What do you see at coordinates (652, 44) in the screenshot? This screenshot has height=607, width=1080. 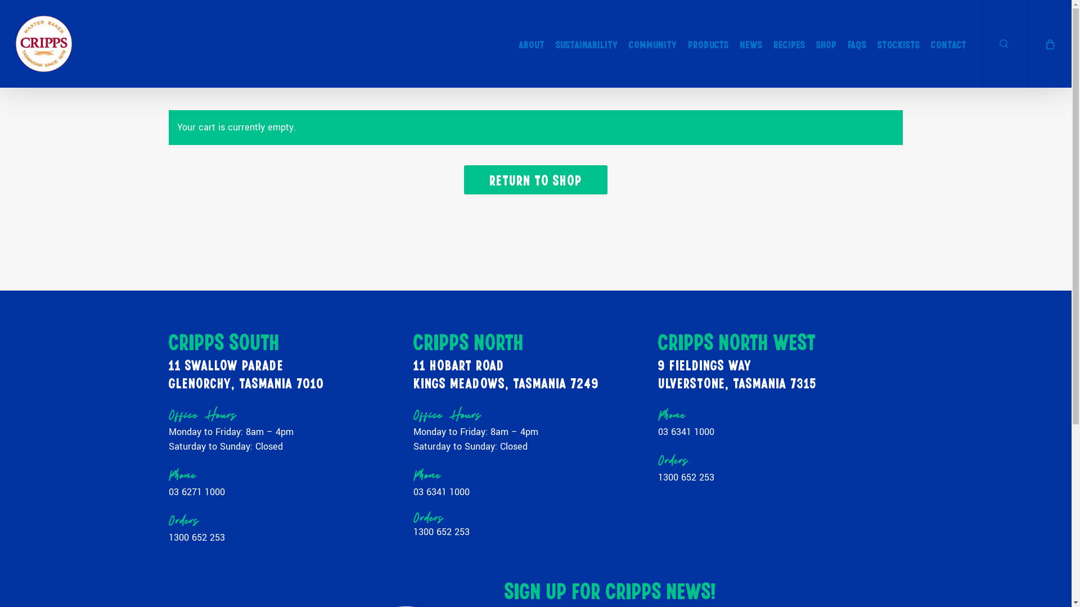 I see `Community` at bounding box center [652, 44].